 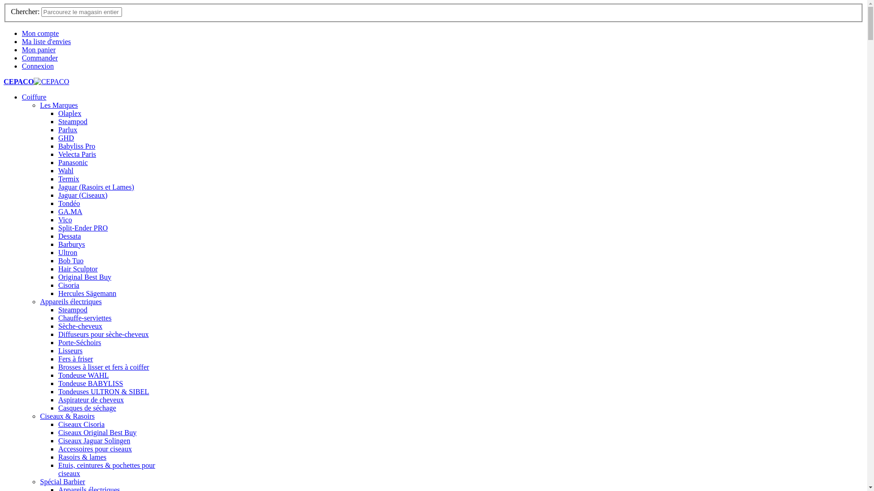 What do you see at coordinates (66, 171) in the screenshot?
I see `Wahl` at bounding box center [66, 171].